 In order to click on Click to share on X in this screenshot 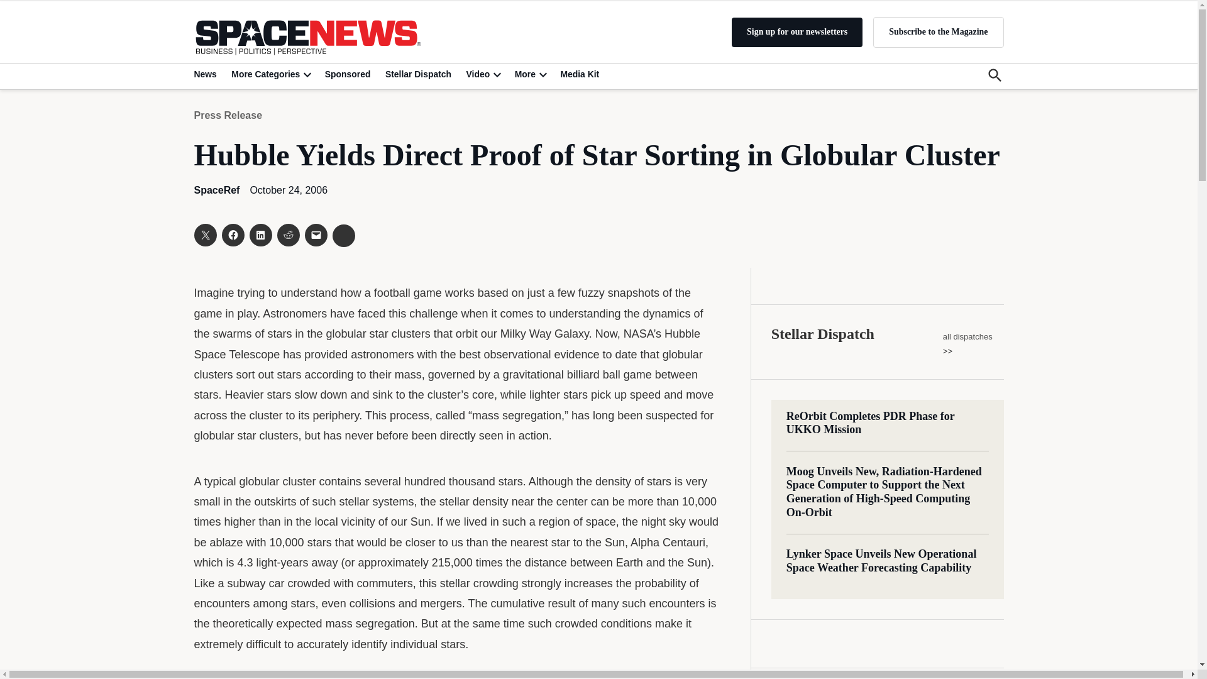, I will do `click(204, 235)`.